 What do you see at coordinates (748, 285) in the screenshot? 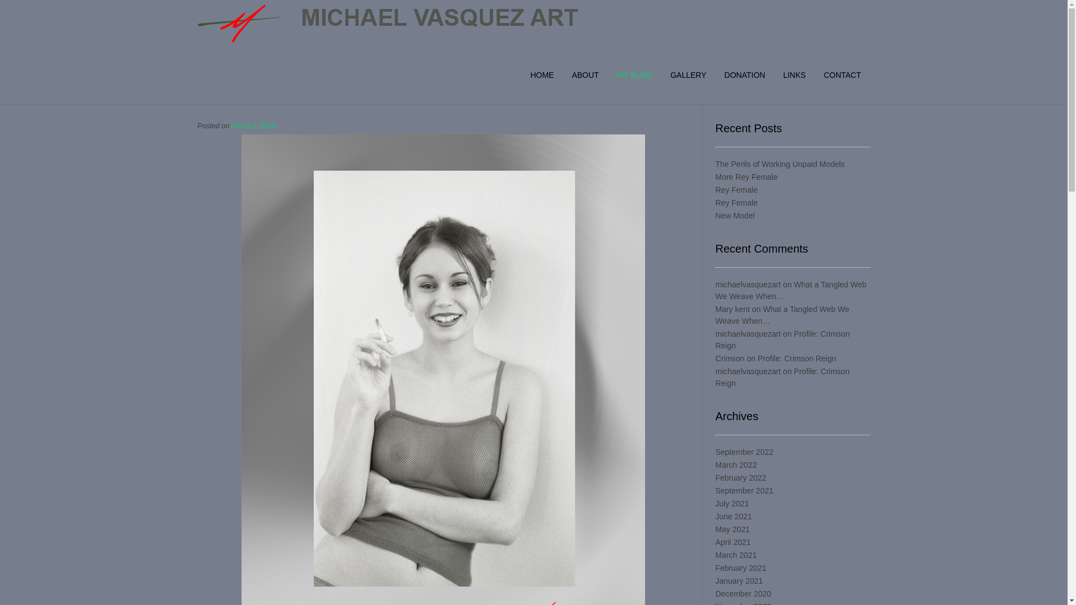
I see `michaelvasquezart` at bounding box center [748, 285].